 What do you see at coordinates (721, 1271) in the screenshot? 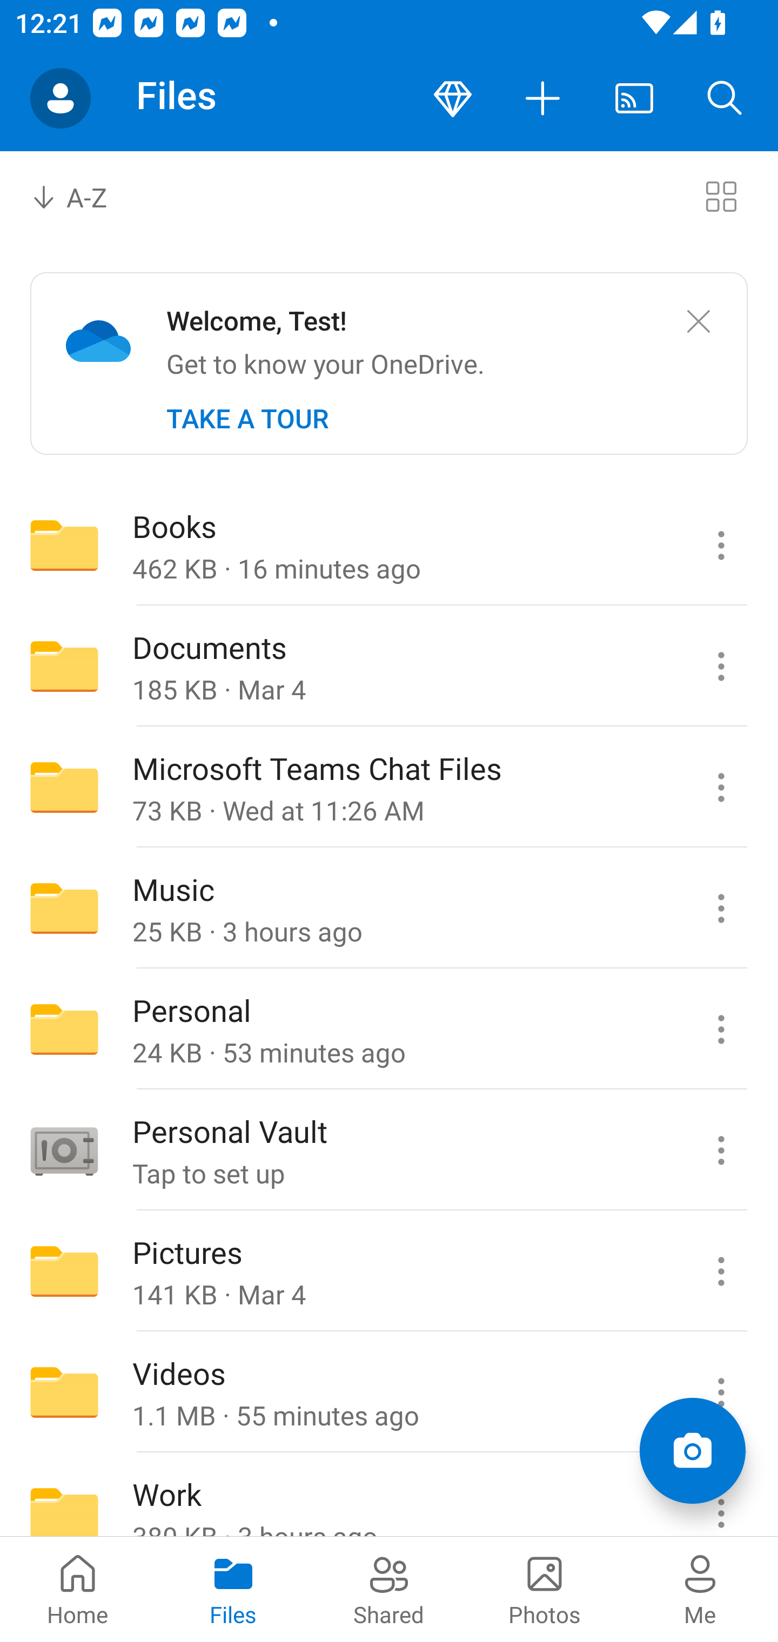
I see `Pictures commands` at bounding box center [721, 1271].